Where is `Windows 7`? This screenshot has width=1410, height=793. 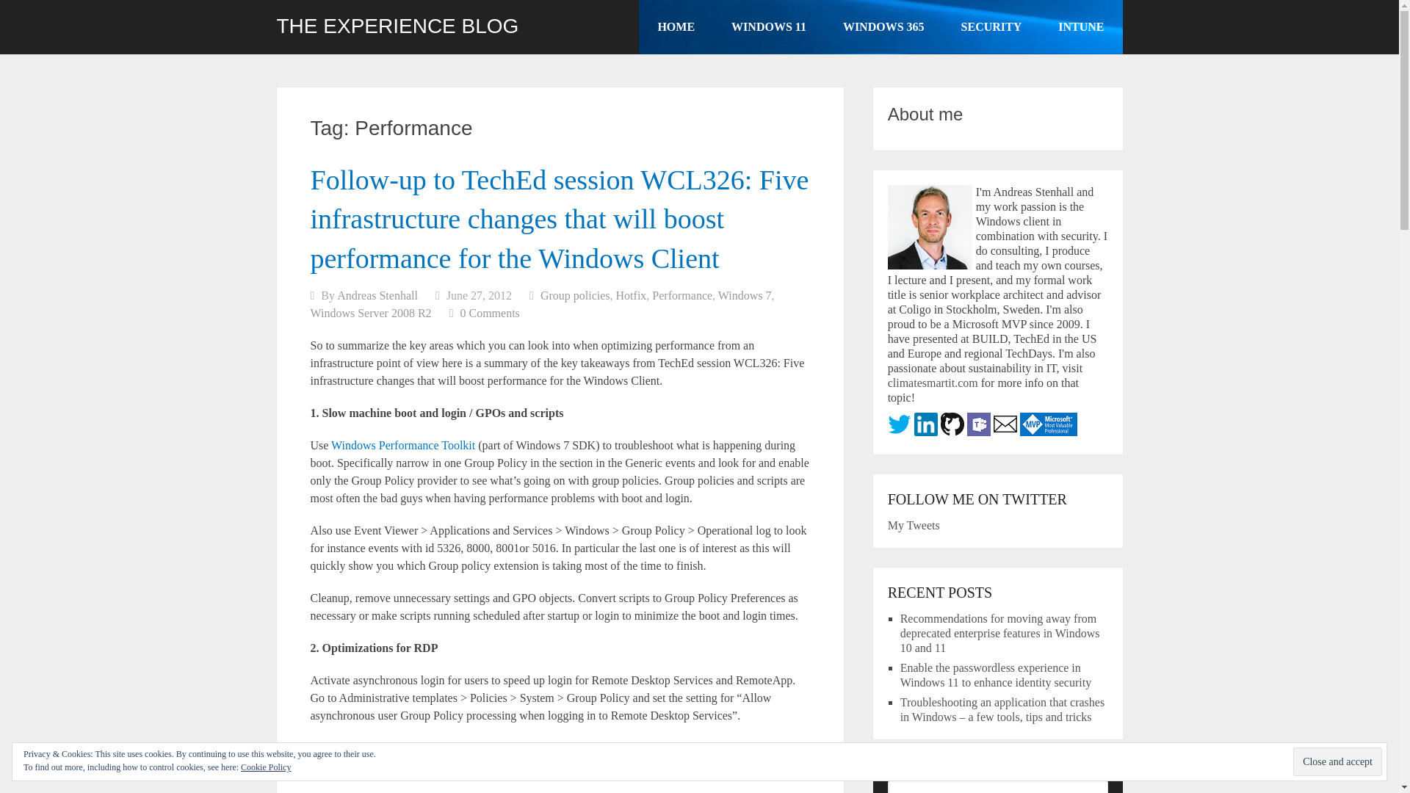 Windows 7 is located at coordinates (745, 295).